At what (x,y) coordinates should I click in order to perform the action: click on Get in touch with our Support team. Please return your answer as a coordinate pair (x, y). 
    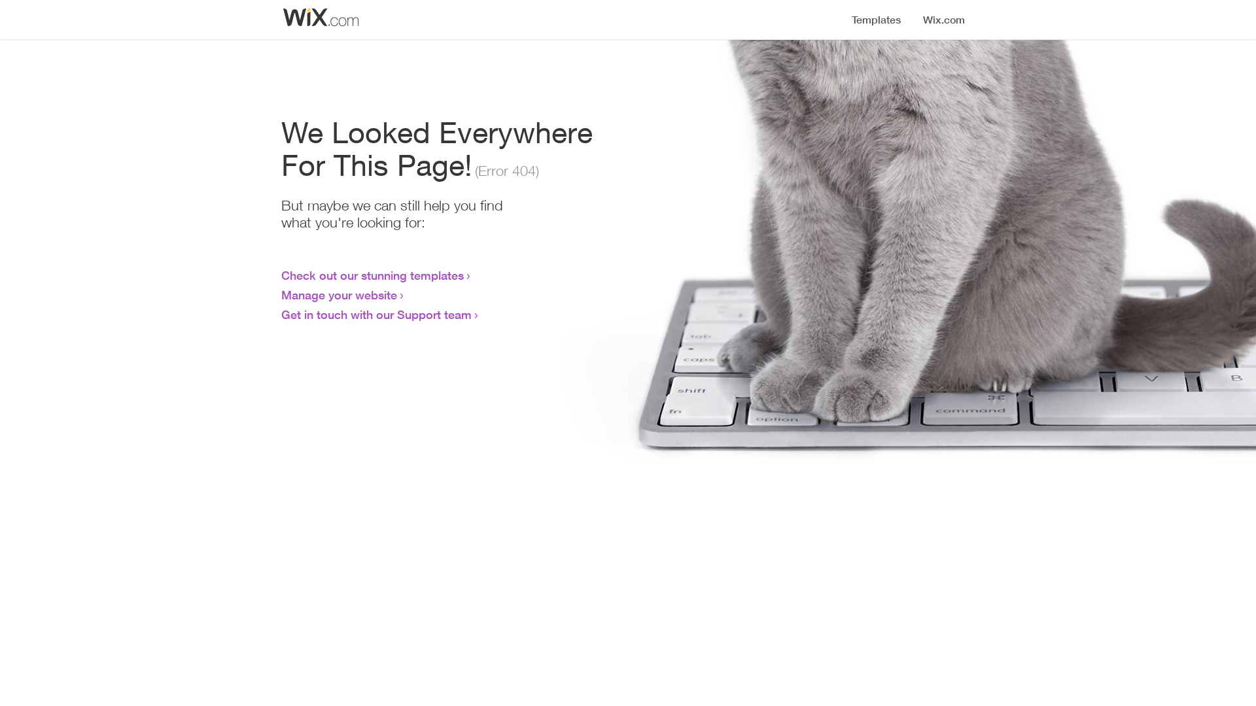
    Looking at the image, I should click on (377, 314).